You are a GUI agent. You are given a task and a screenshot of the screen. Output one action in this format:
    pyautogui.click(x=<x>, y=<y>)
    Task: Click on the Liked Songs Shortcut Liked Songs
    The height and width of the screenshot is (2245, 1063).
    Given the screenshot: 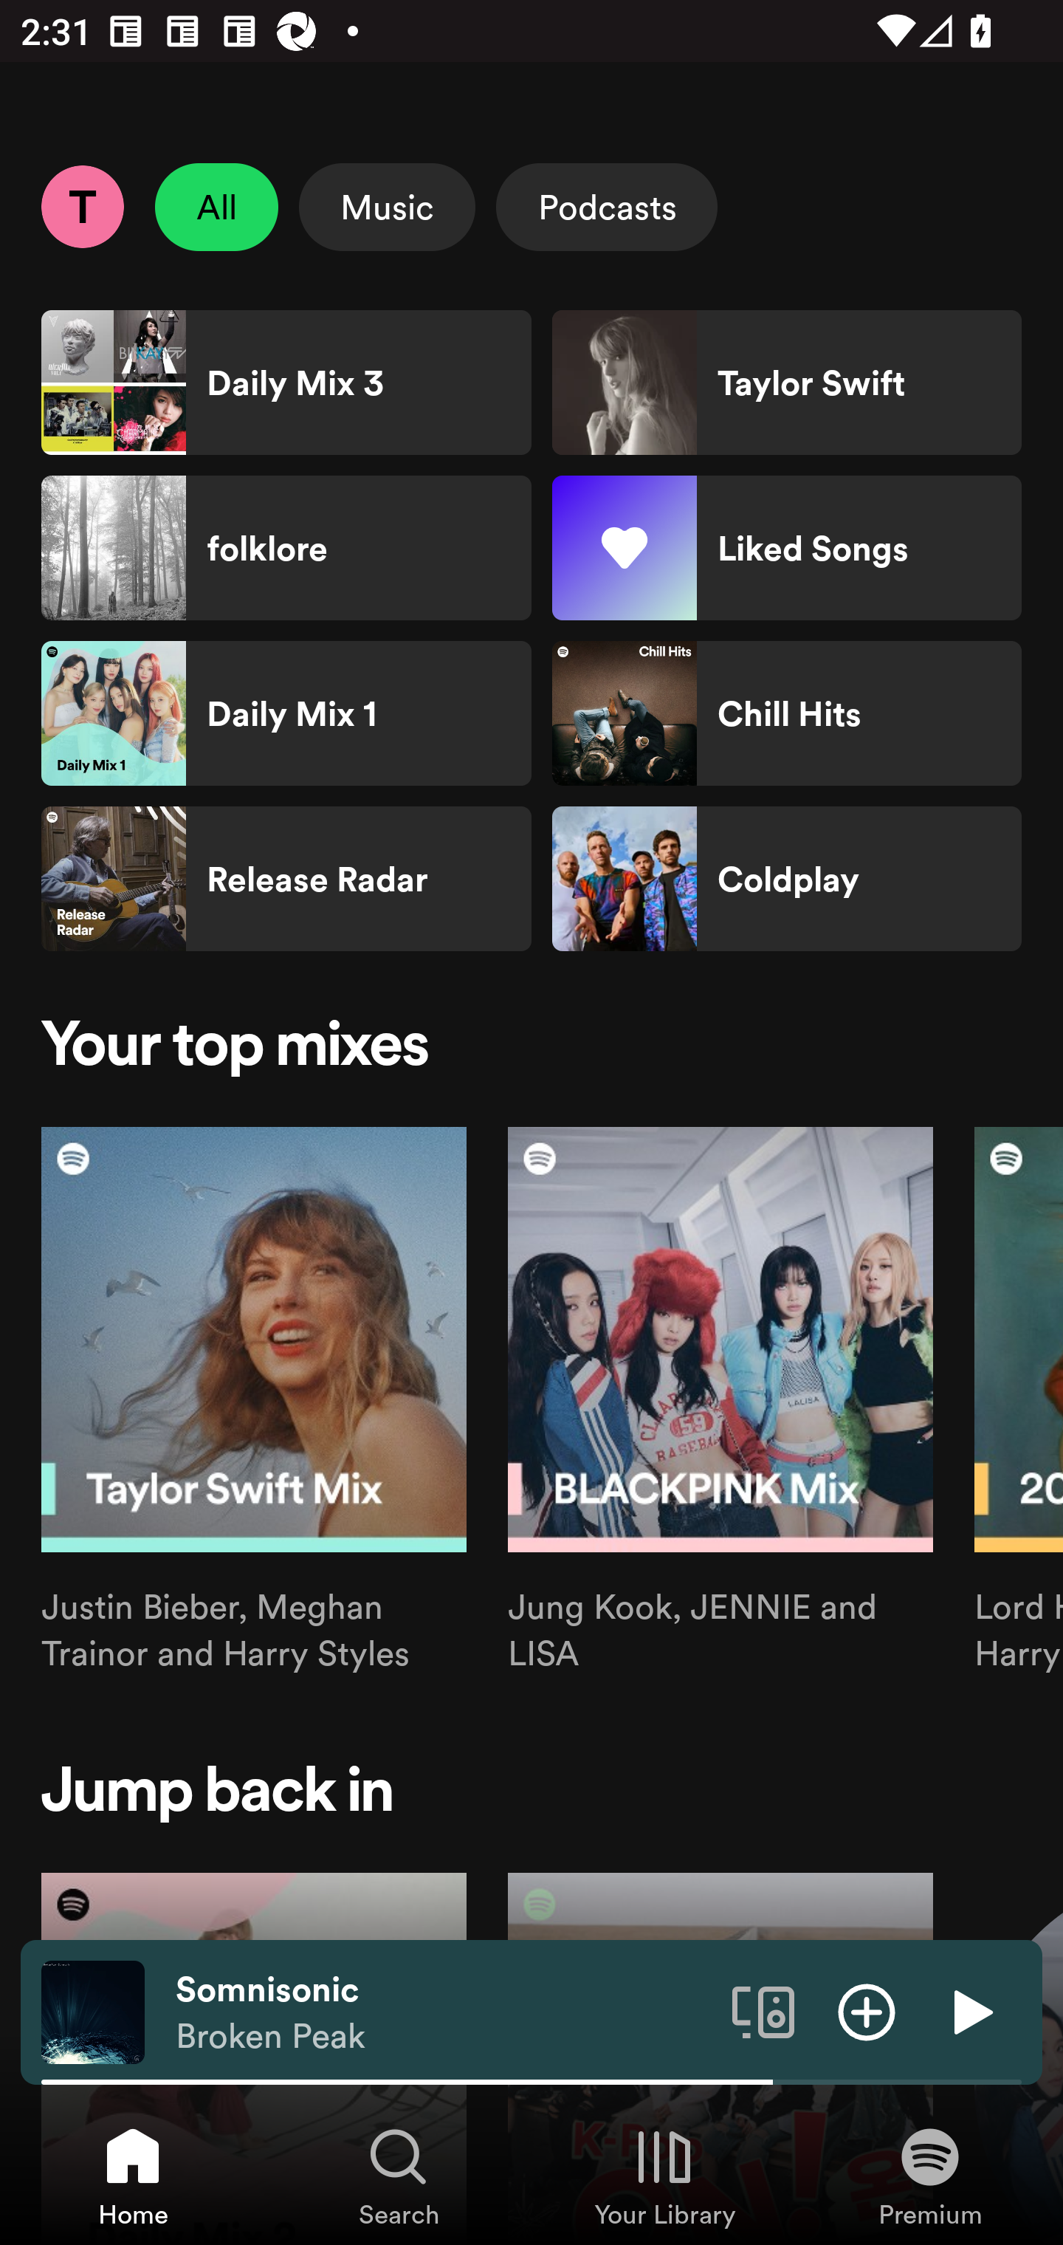 What is the action you would take?
    pyautogui.click(x=786, y=548)
    